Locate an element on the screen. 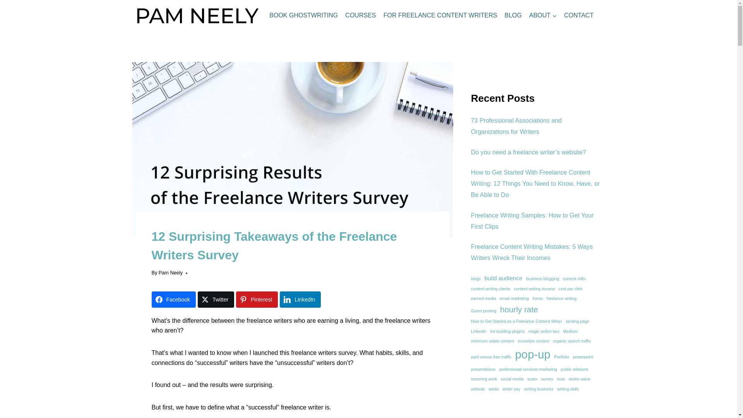 This screenshot has width=743, height=418. LinkedIn is located at coordinates (300, 299).